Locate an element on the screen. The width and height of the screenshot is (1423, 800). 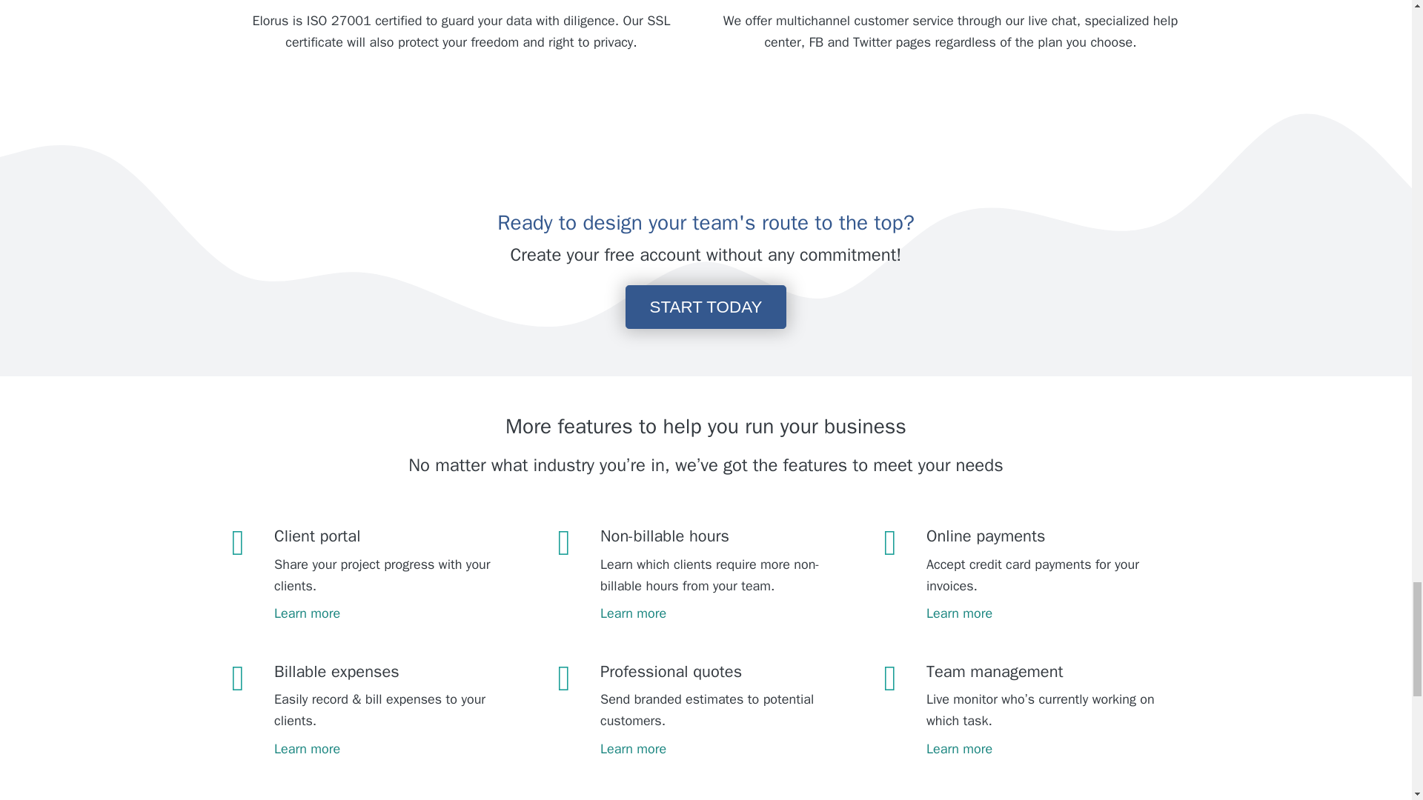
Learn more is located at coordinates (397, 610).